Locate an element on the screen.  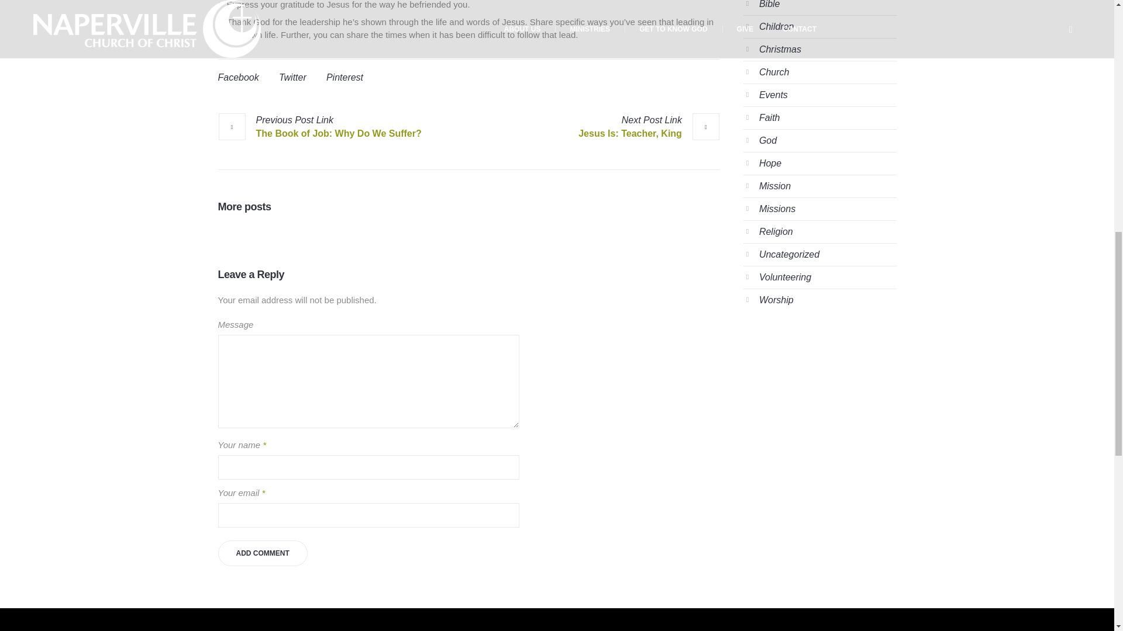
The Book of Job: Why Do We Suffer? is located at coordinates (319, 126).